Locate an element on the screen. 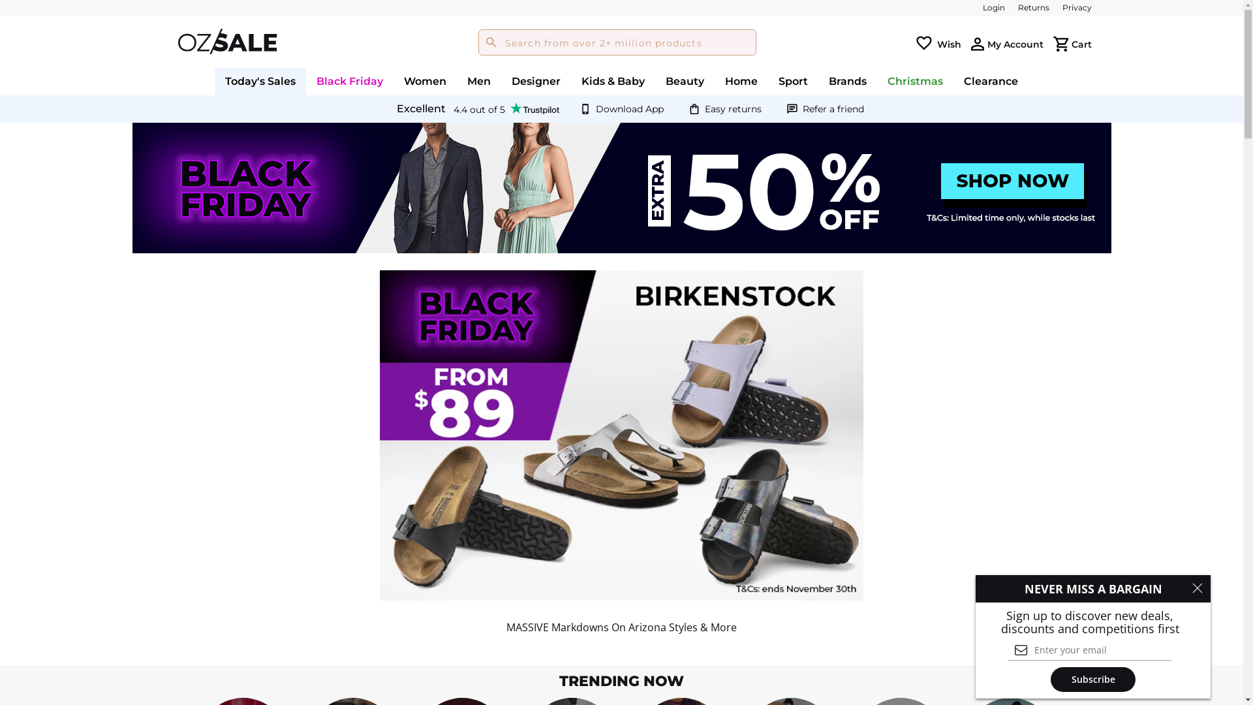 The height and width of the screenshot is (705, 1253). Beauty is located at coordinates (685, 81).